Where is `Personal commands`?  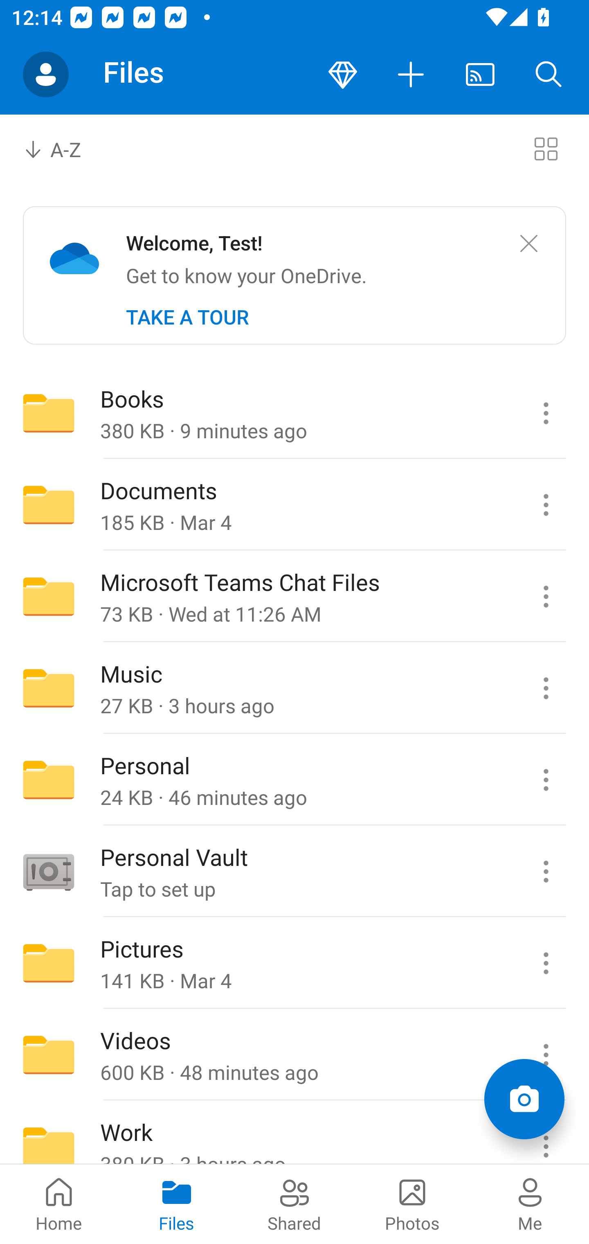 Personal commands is located at coordinates (546, 780).